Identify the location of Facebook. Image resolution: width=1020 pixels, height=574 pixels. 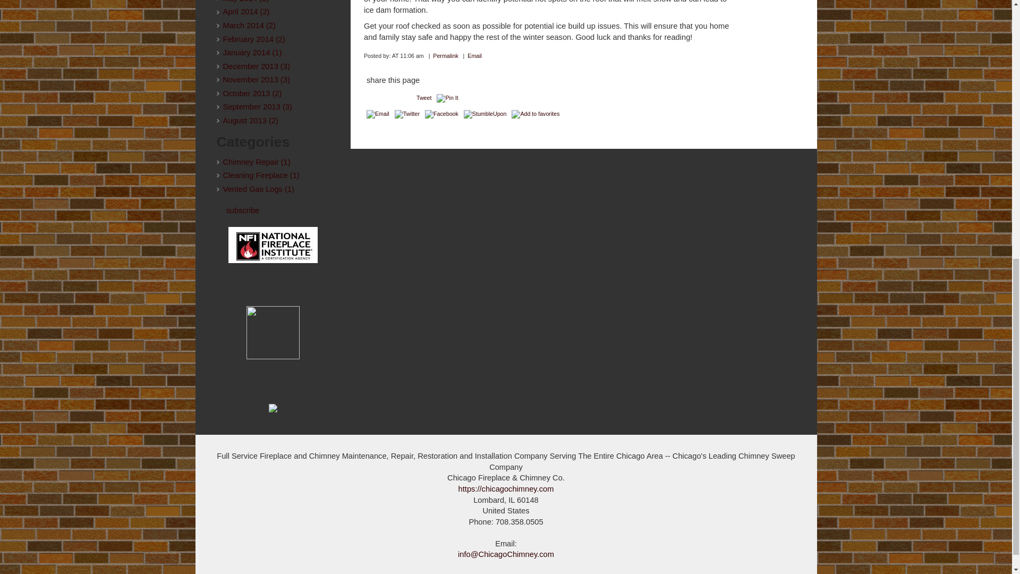
(441, 114).